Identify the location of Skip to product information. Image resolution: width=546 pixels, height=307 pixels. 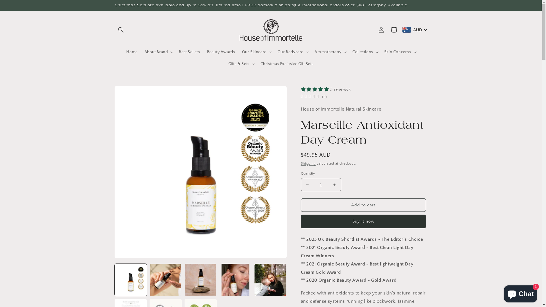
(132, 93).